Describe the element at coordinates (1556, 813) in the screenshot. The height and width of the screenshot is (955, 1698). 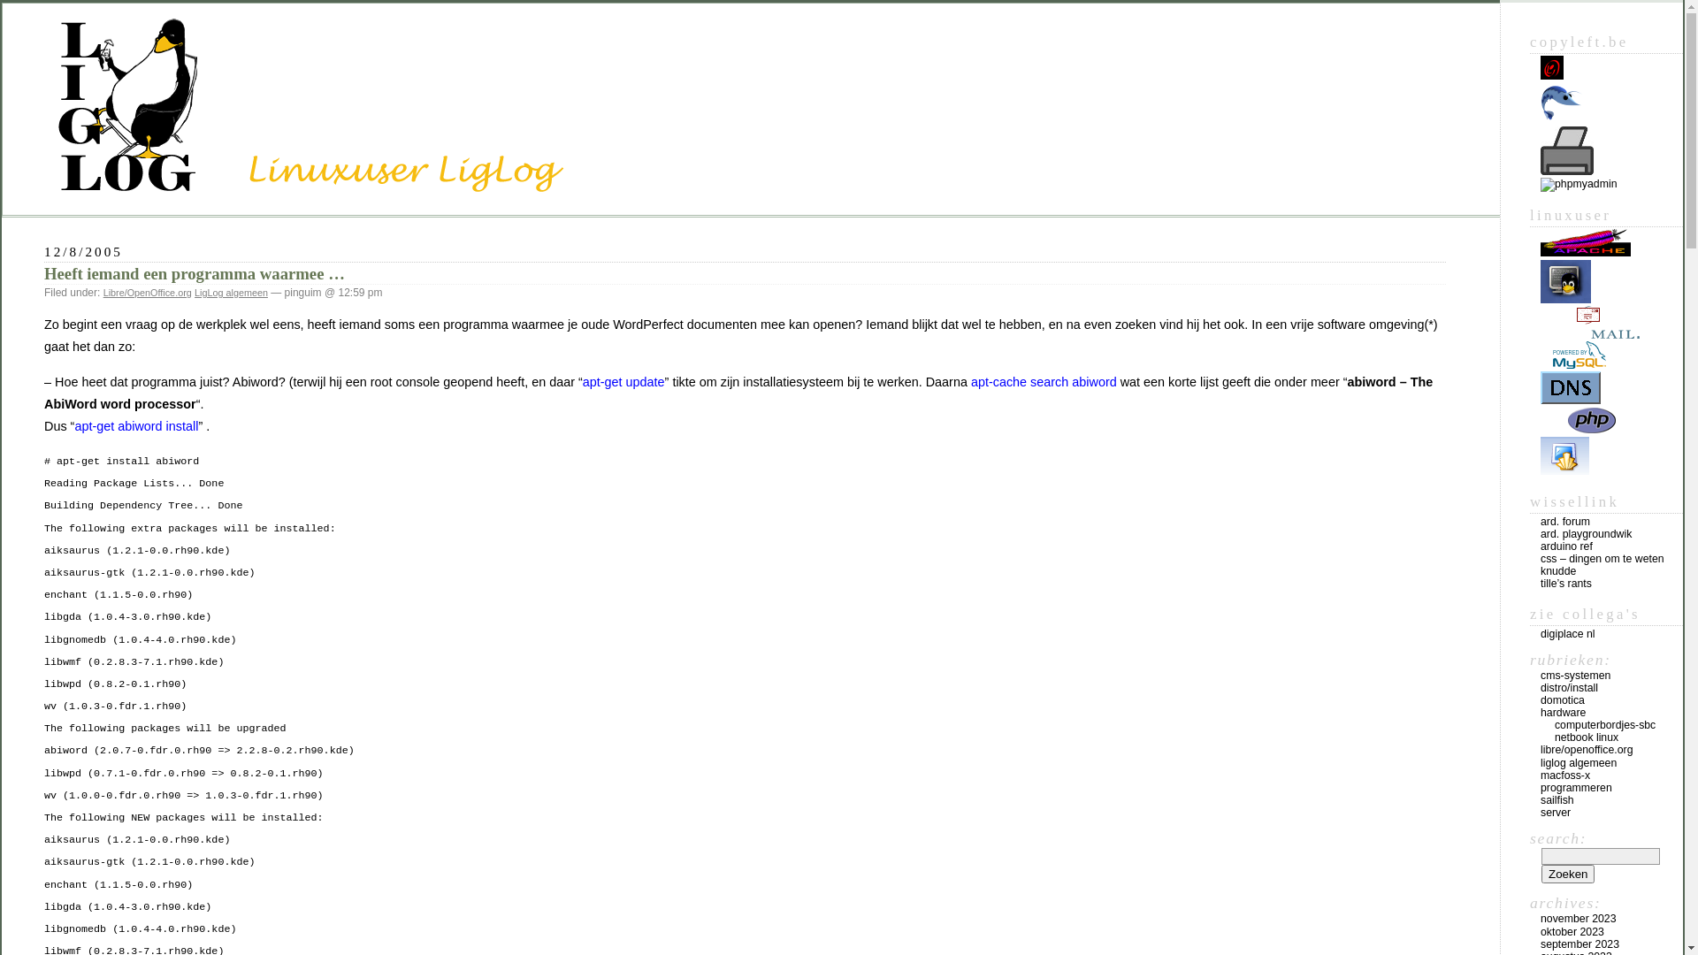
I see `server` at that location.